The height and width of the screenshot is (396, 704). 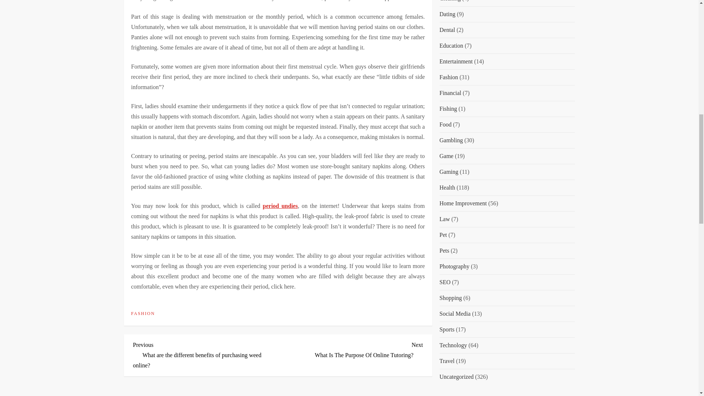 What do you see at coordinates (463, 6) in the screenshot?
I see `SEO` at bounding box center [463, 6].